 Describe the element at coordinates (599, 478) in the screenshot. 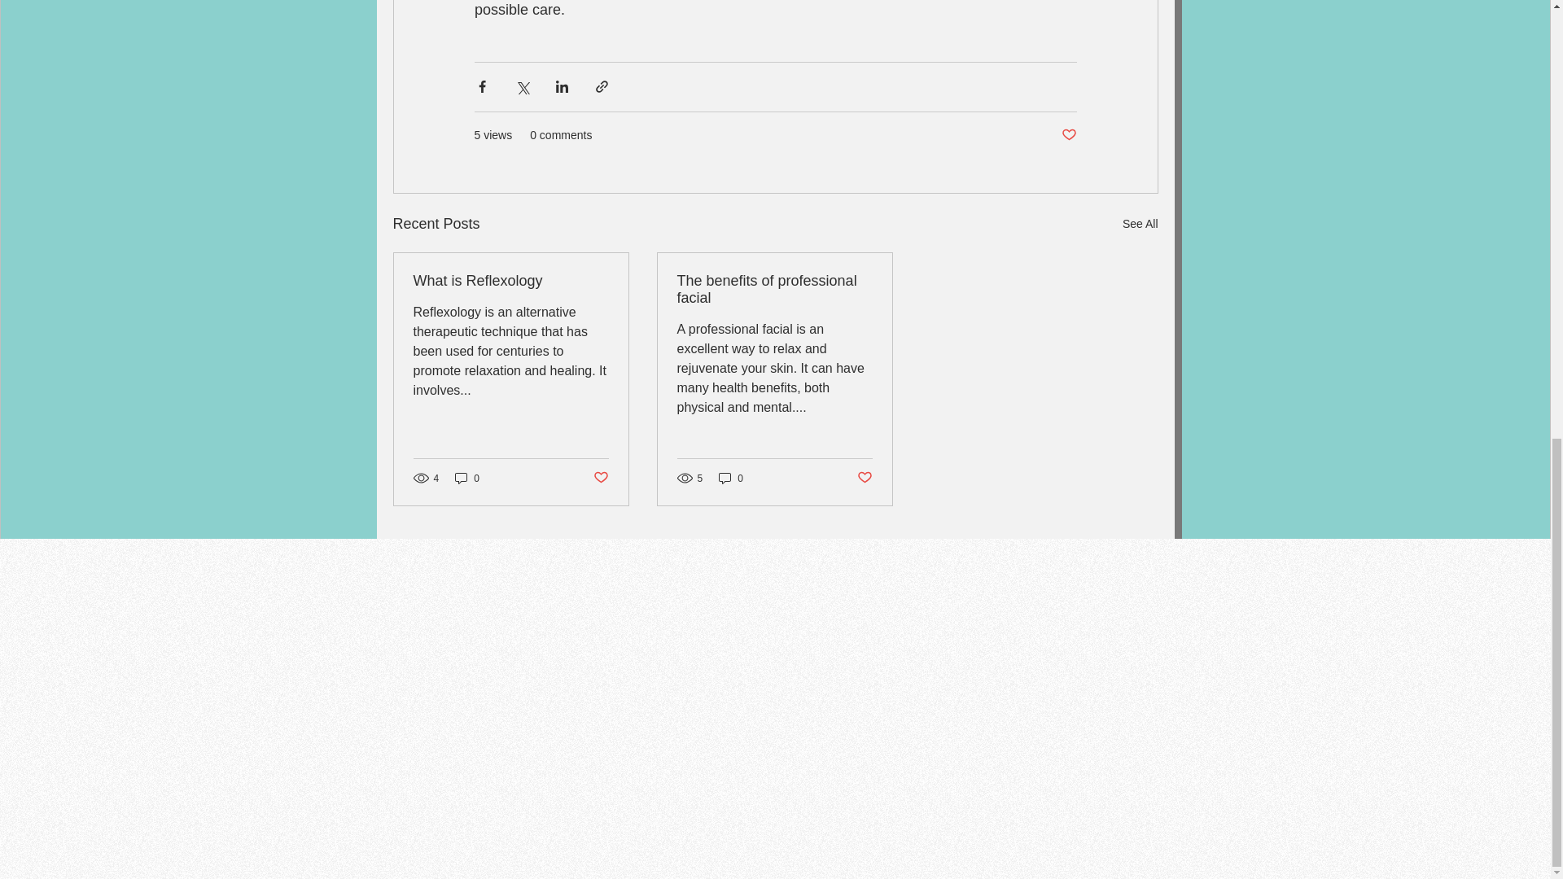

I see `Post not marked as liked` at that location.